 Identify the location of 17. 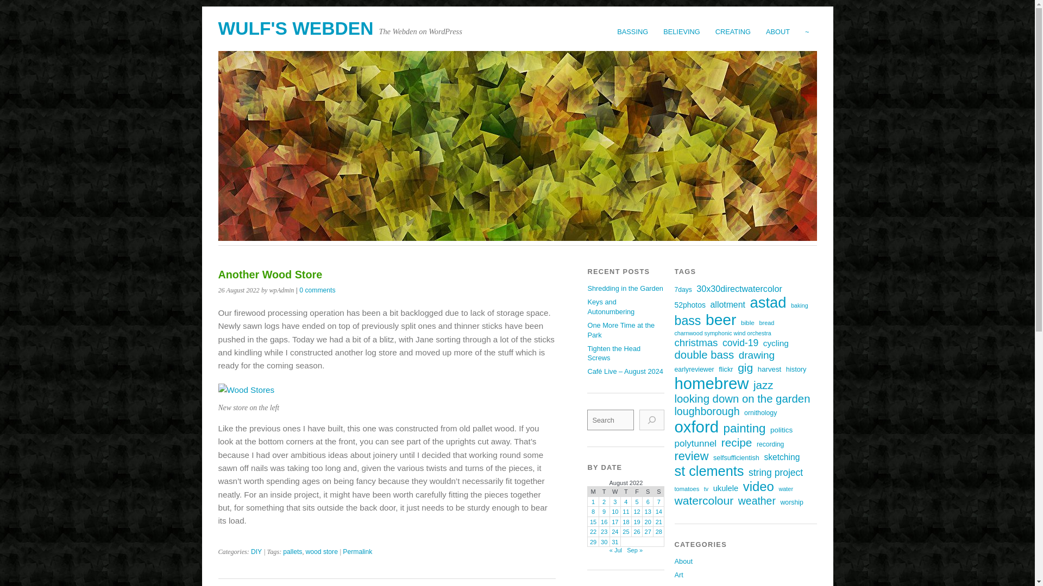
(615, 521).